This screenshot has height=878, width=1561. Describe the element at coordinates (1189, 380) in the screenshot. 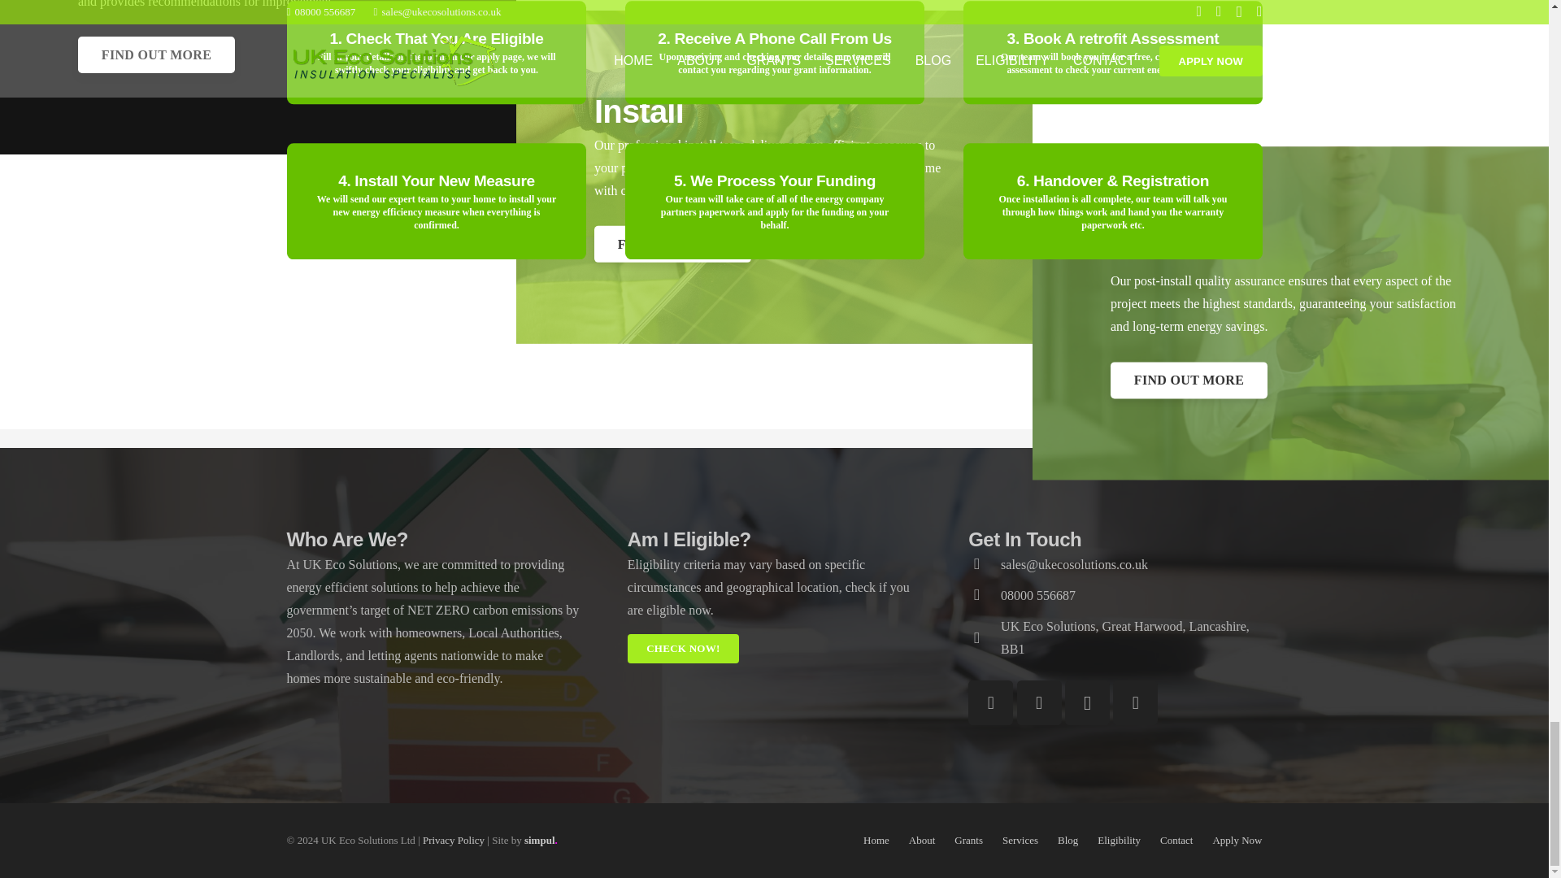

I see `FIND OUT MORE` at that location.